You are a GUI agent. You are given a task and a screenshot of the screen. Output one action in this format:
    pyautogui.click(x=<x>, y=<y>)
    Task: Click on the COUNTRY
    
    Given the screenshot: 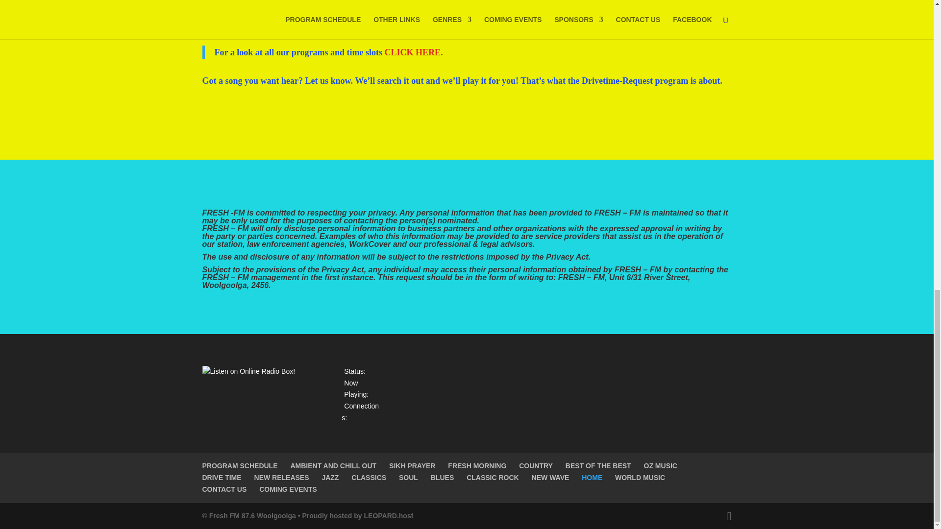 What is the action you would take?
    pyautogui.click(x=536, y=465)
    